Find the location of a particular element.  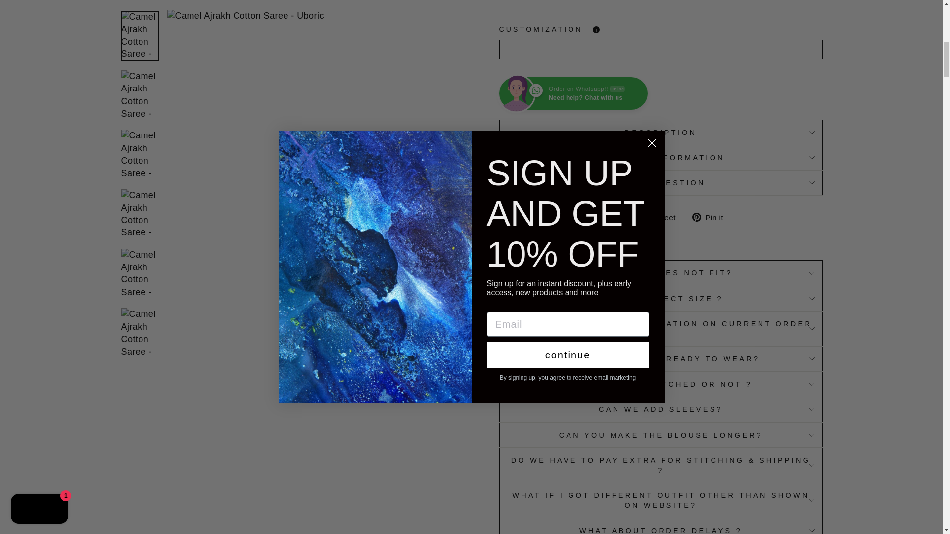

Share on Facebook is located at coordinates (612, 217).